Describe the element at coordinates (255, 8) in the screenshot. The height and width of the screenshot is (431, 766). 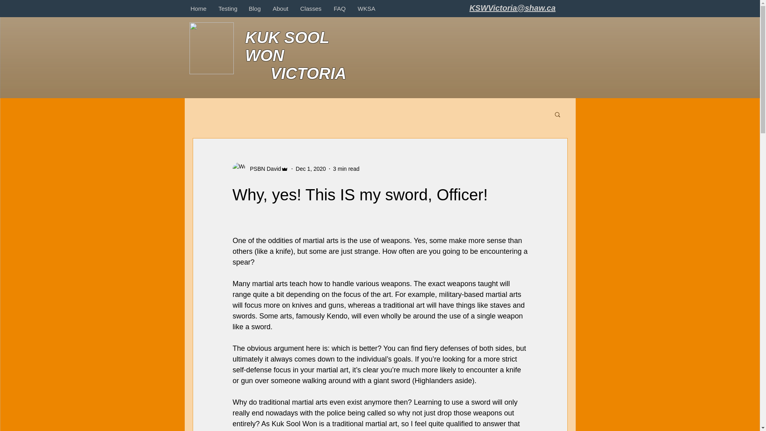
I see `Blog` at that location.